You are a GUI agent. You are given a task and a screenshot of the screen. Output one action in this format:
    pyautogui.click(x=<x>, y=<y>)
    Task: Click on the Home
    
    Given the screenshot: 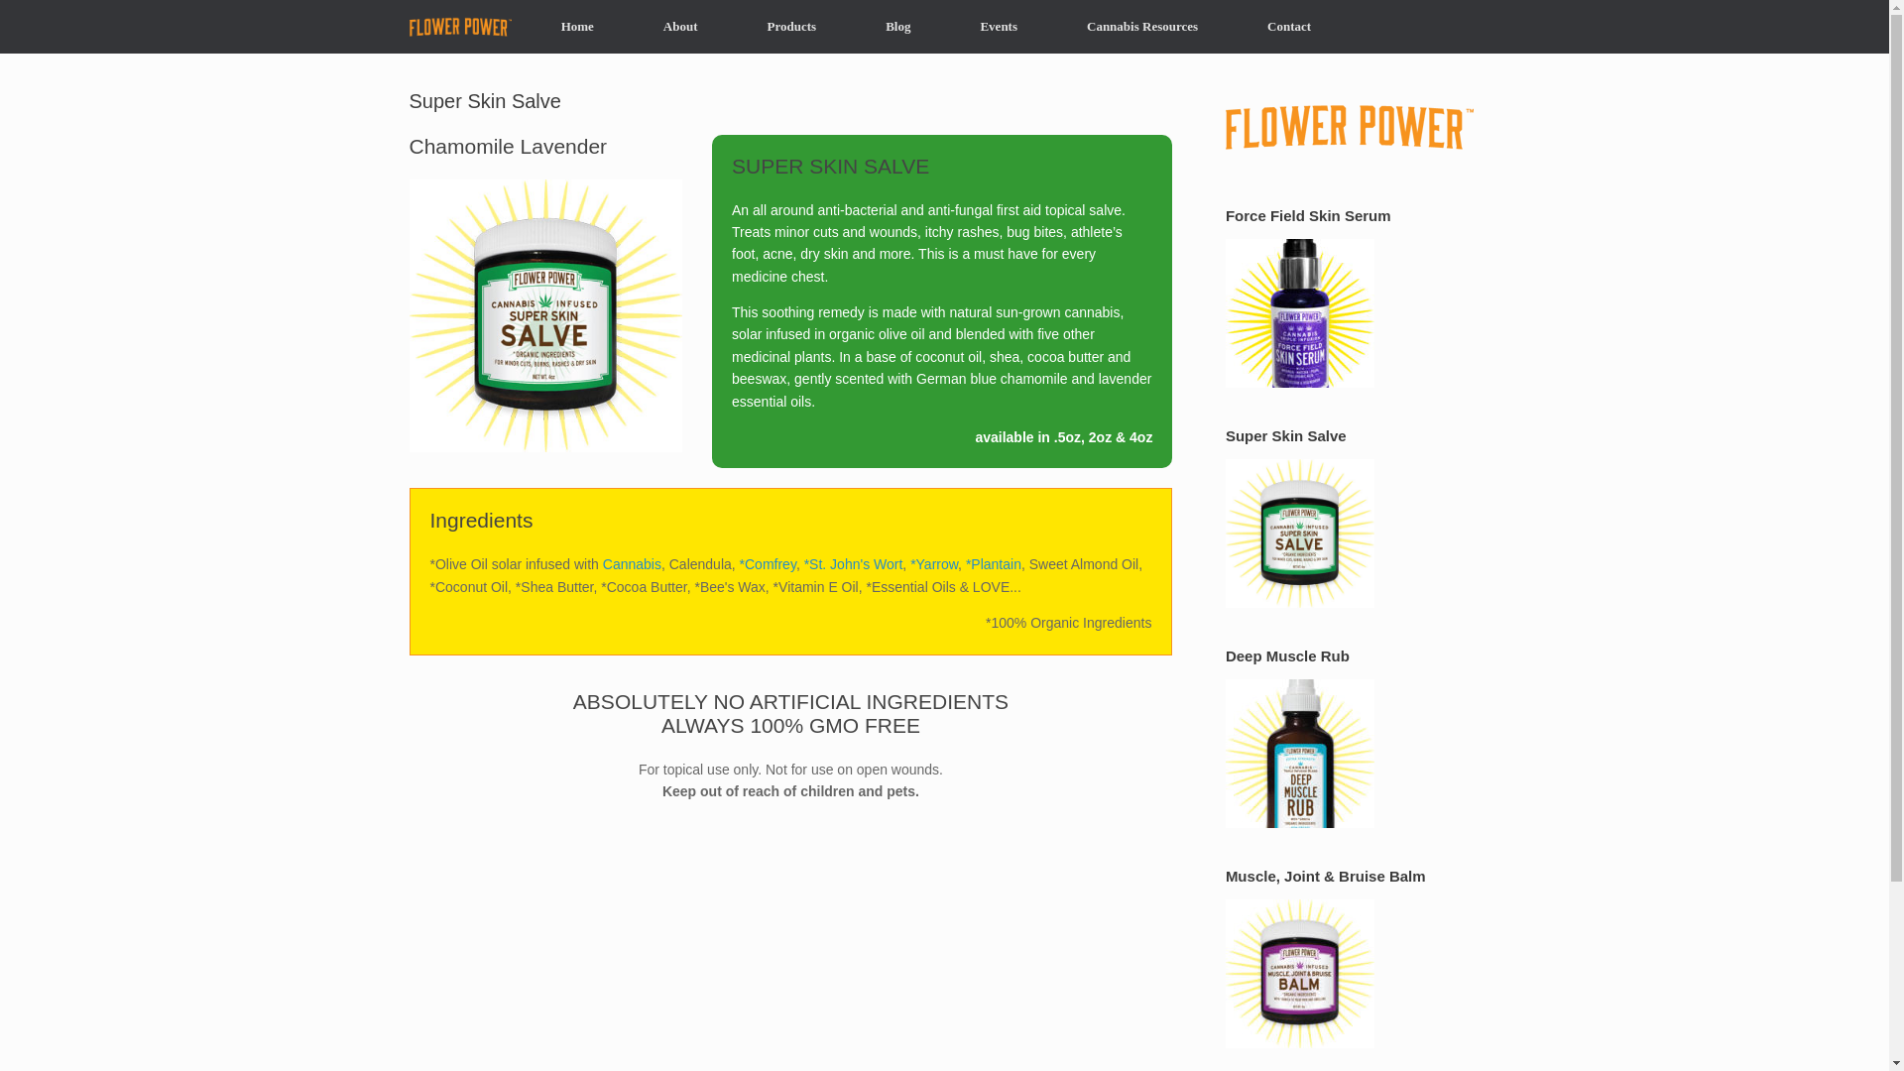 What is the action you would take?
    pyautogui.click(x=577, y=26)
    